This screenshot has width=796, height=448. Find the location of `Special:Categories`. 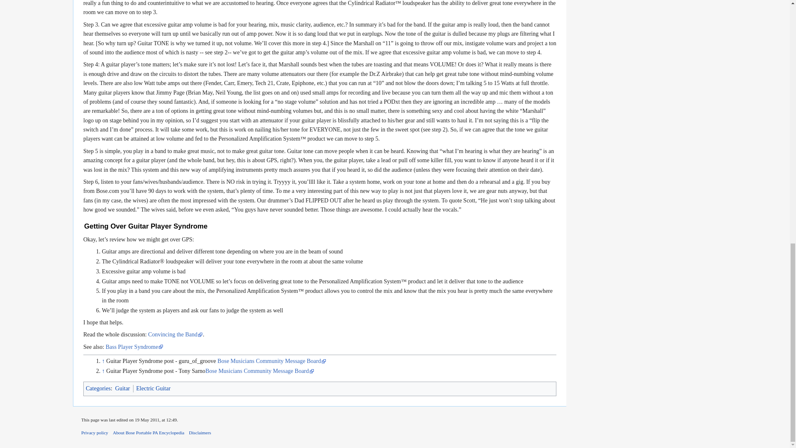

Special:Categories is located at coordinates (98, 388).